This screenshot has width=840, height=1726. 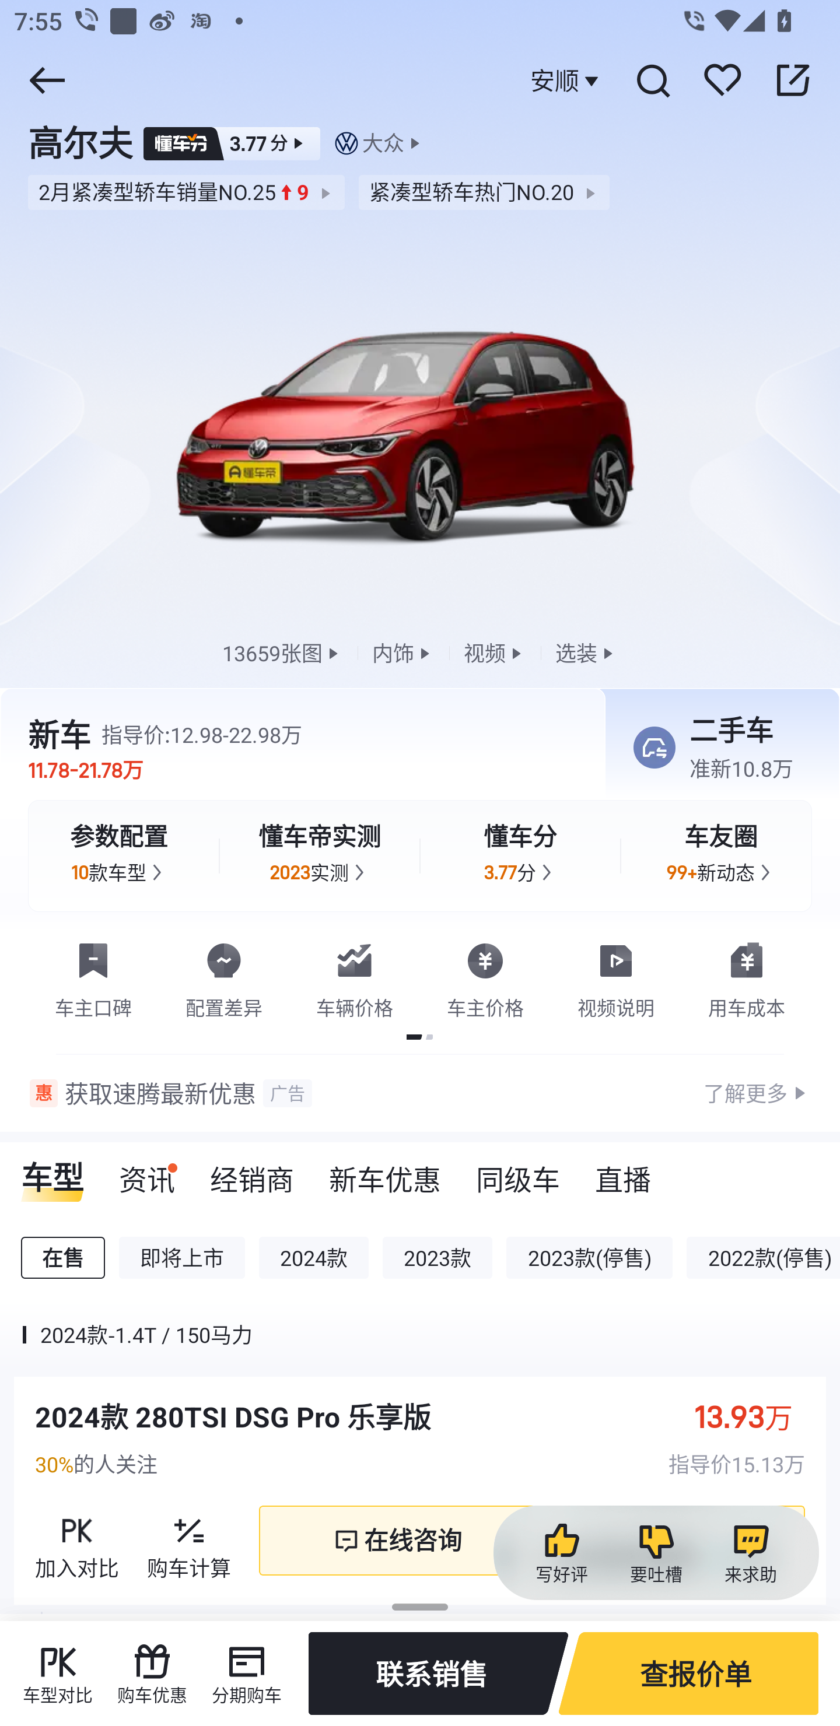 What do you see at coordinates (202, 734) in the screenshot?
I see `指导价:12.98-22.98万` at bounding box center [202, 734].